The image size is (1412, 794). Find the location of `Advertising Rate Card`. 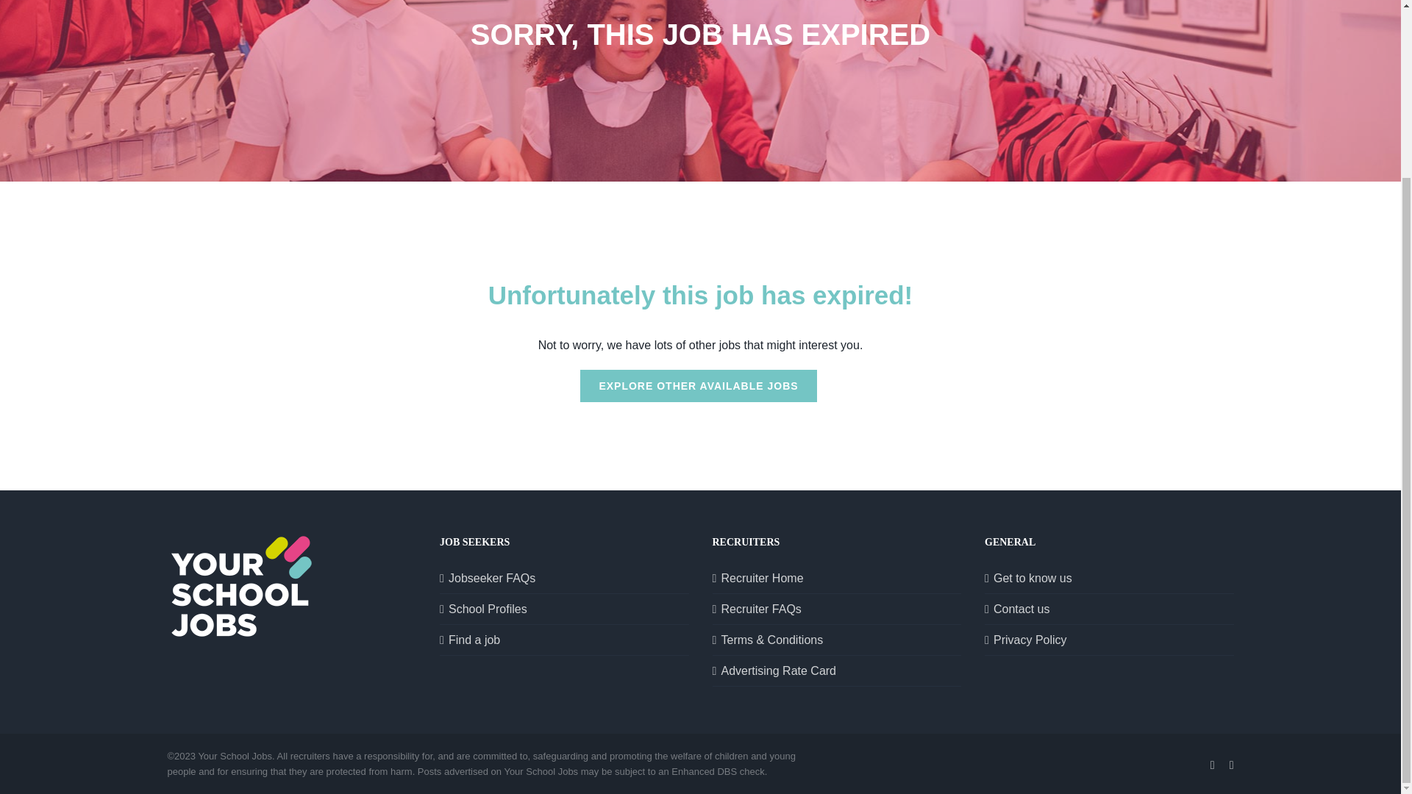

Advertising Rate Card is located at coordinates (837, 670).